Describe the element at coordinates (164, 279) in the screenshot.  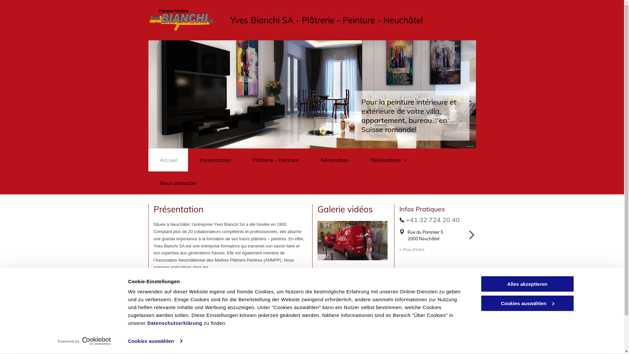
I see `Plus d'infos` at that location.